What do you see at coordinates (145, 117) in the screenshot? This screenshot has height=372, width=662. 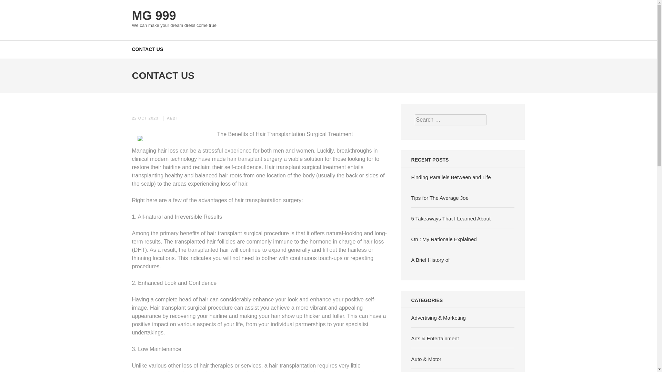 I see `22 OCT 2023` at bounding box center [145, 117].